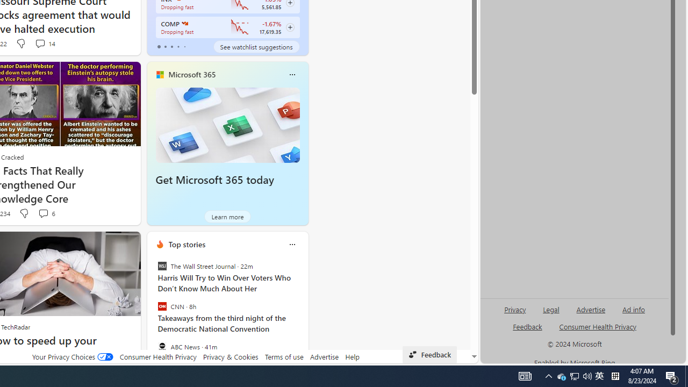 Image resolution: width=688 pixels, height=387 pixels. Describe the element at coordinates (184, 24) in the screenshot. I see `NASDAQ` at that location.